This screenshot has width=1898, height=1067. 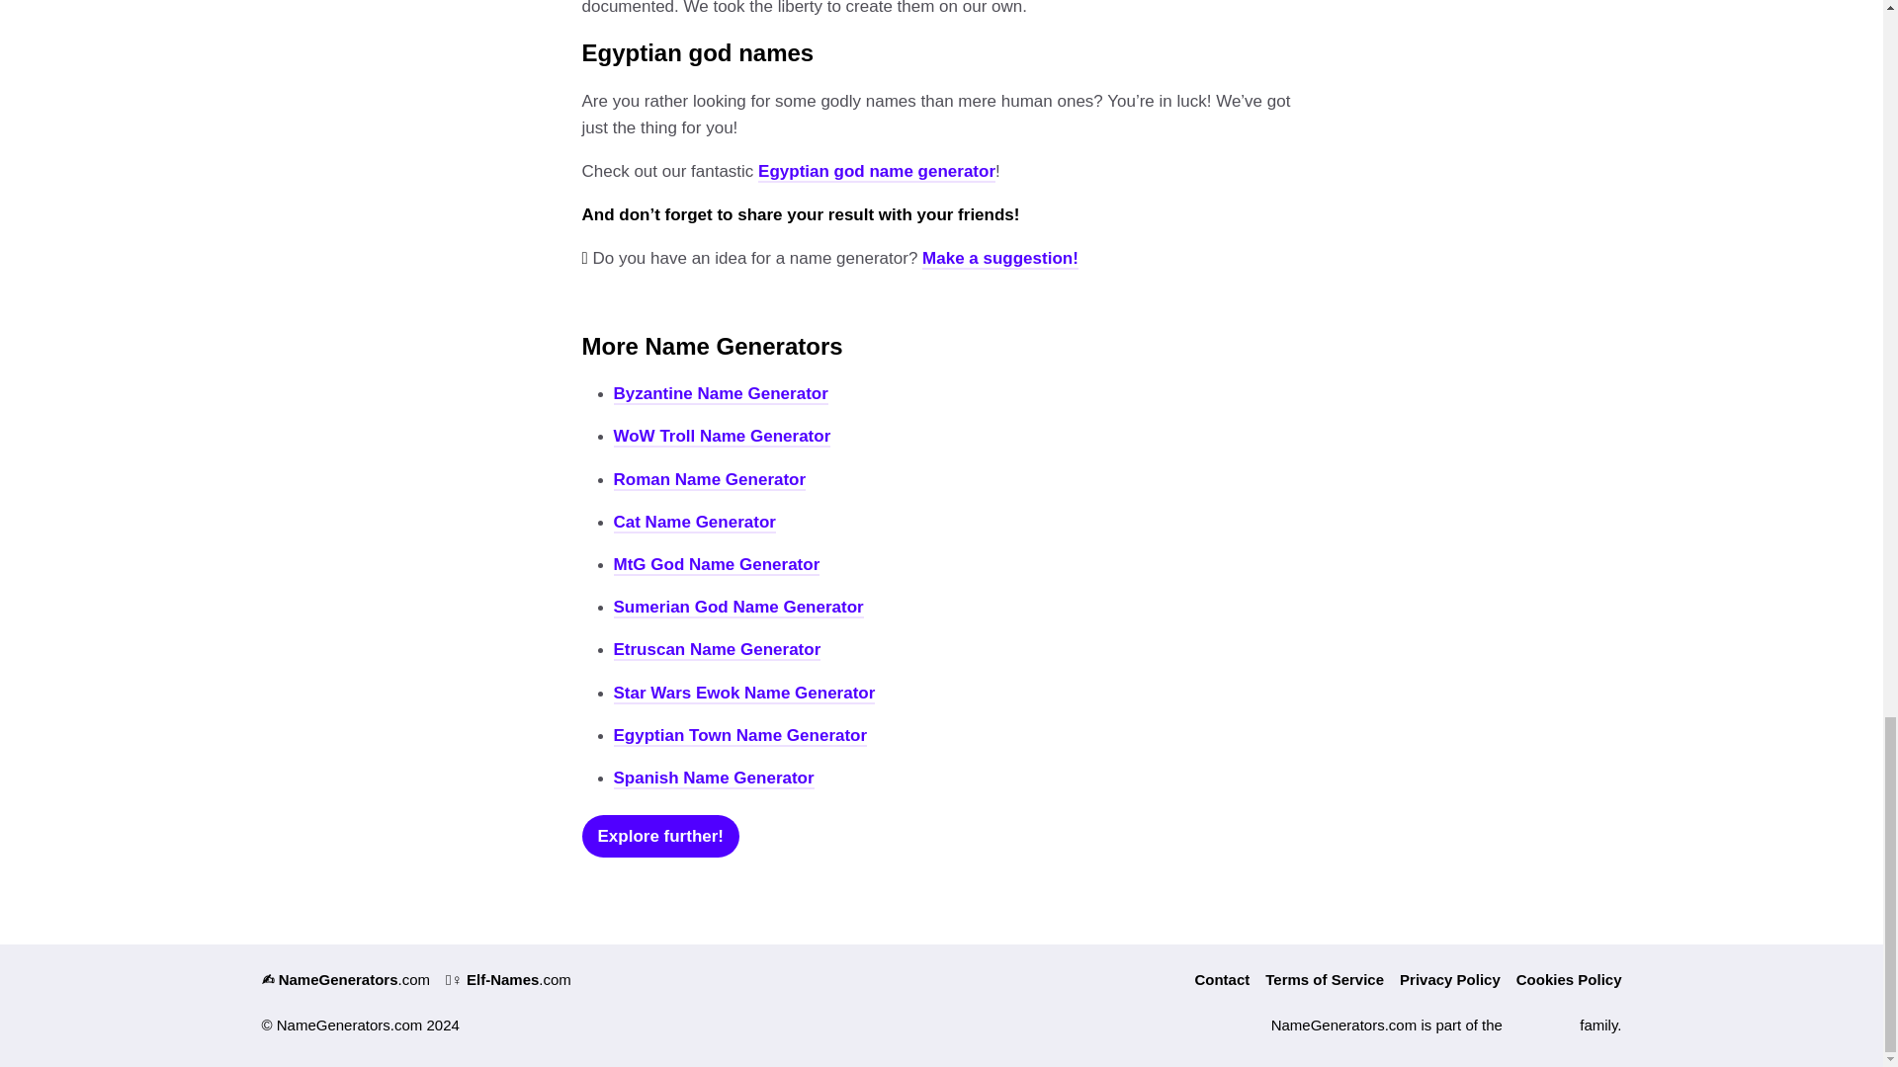 I want to click on Cat Name Generator, so click(x=694, y=524).